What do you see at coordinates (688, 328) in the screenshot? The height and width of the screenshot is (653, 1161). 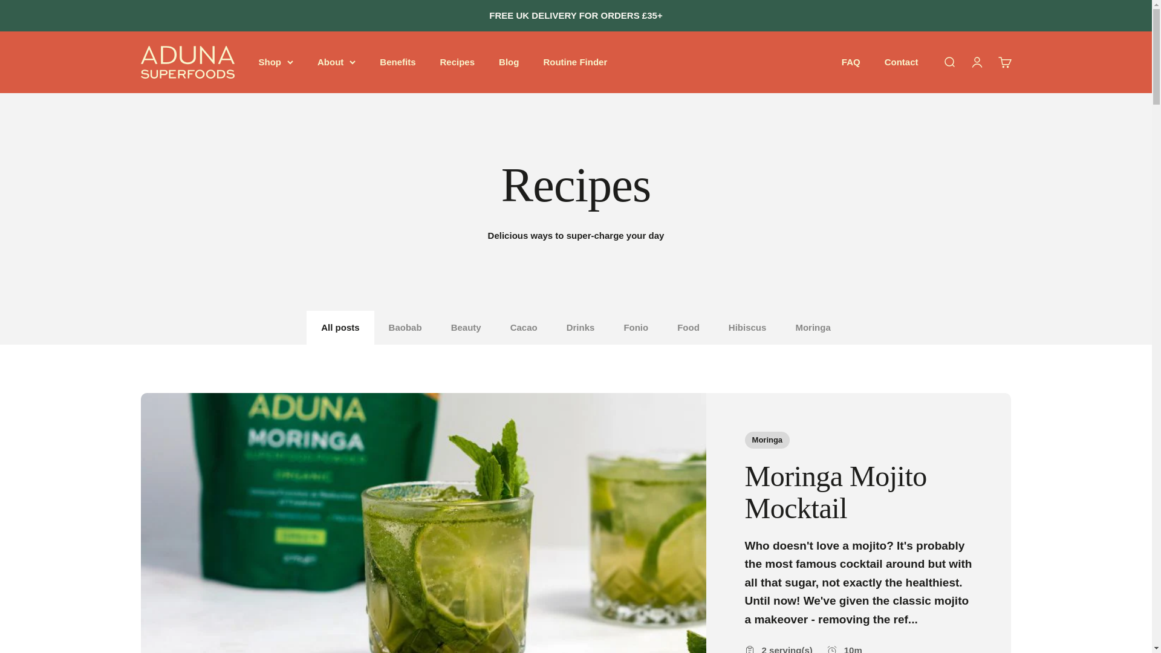 I see `Show articles tagged Food` at bounding box center [688, 328].